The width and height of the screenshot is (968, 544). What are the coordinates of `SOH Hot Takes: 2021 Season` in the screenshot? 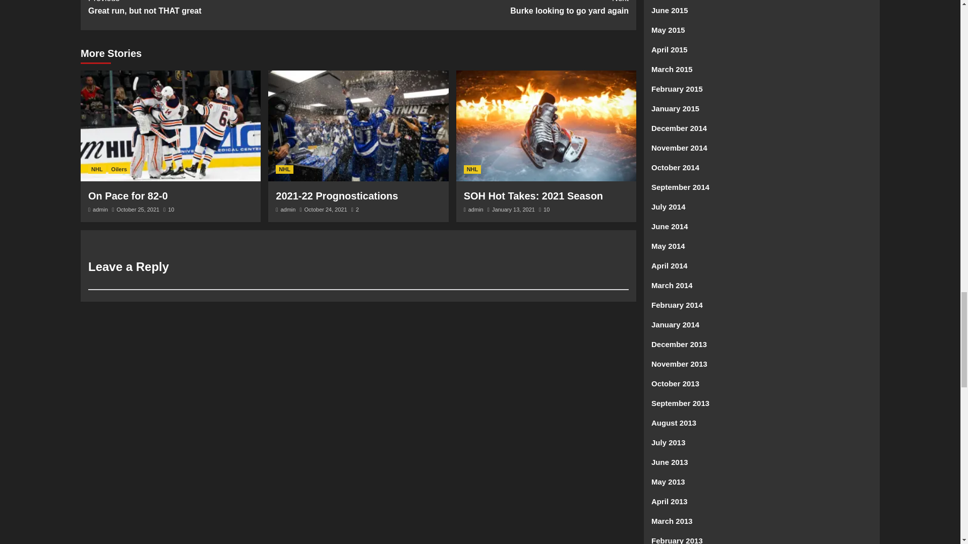 It's located at (168, 210).